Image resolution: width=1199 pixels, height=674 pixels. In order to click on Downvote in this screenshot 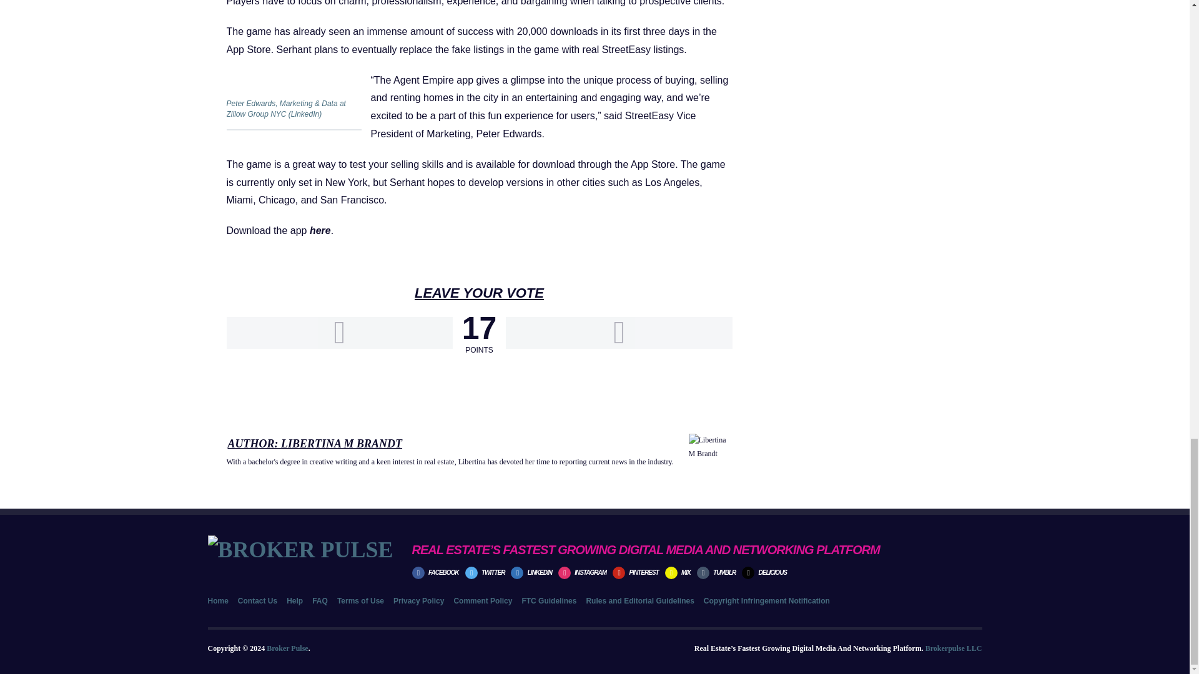, I will do `click(618, 333)`.